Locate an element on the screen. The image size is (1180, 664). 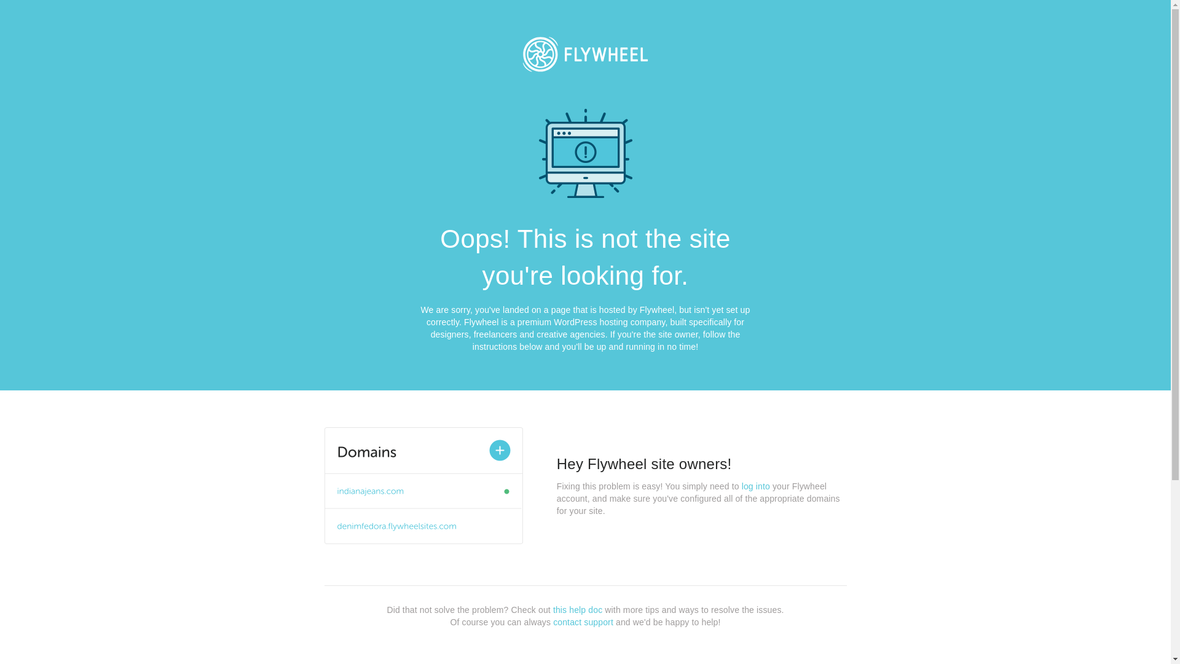
this help doc is located at coordinates (578, 610).